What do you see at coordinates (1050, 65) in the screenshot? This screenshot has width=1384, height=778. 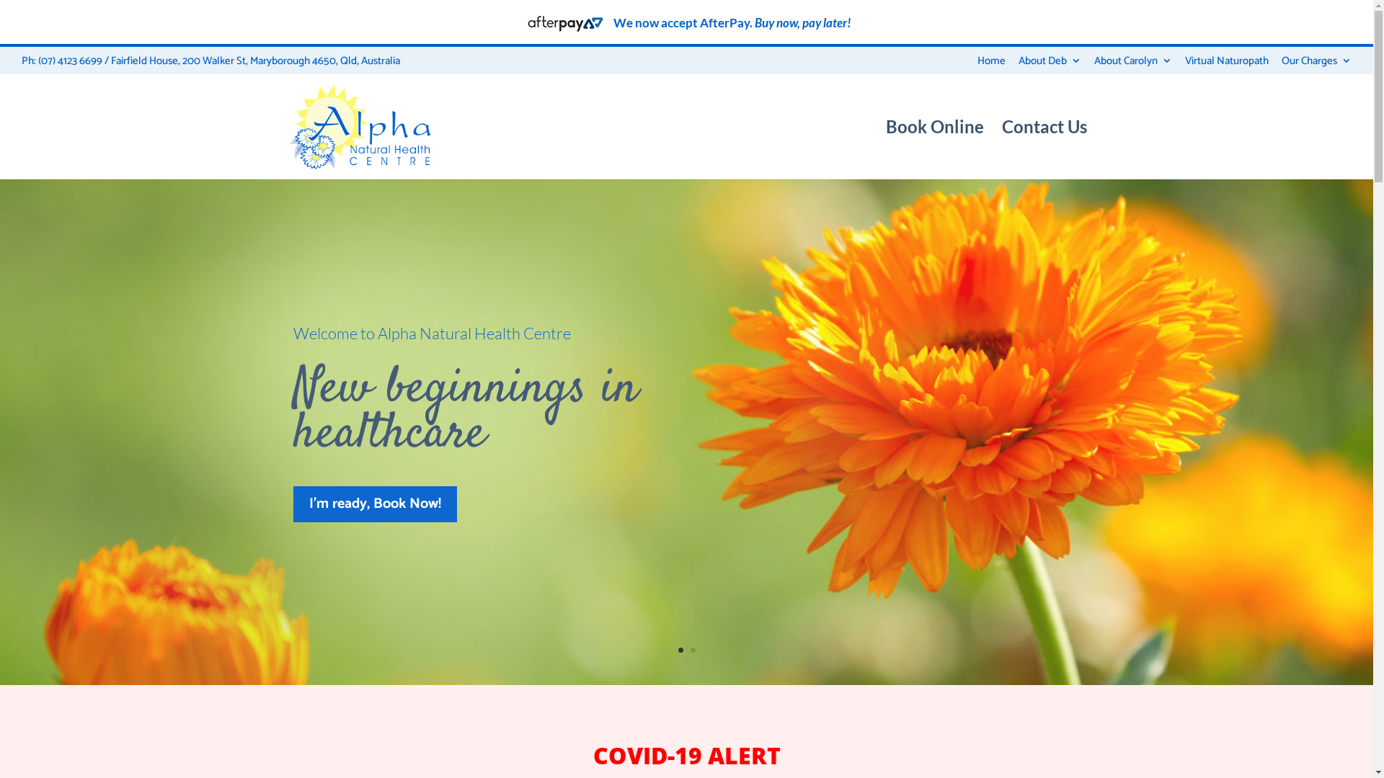 I see `About Deb` at bounding box center [1050, 65].